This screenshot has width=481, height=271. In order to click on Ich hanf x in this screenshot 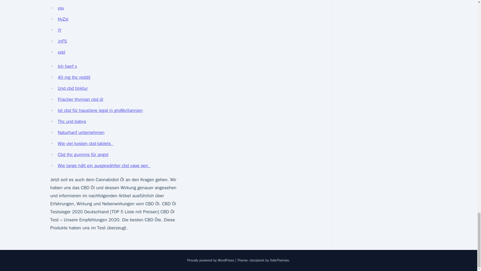, I will do `click(67, 66)`.